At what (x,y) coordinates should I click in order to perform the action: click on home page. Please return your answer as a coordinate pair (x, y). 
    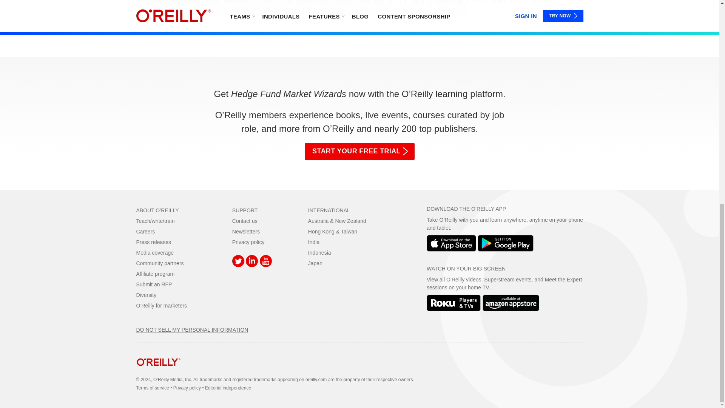
    Looking at the image, I should click on (158, 372).